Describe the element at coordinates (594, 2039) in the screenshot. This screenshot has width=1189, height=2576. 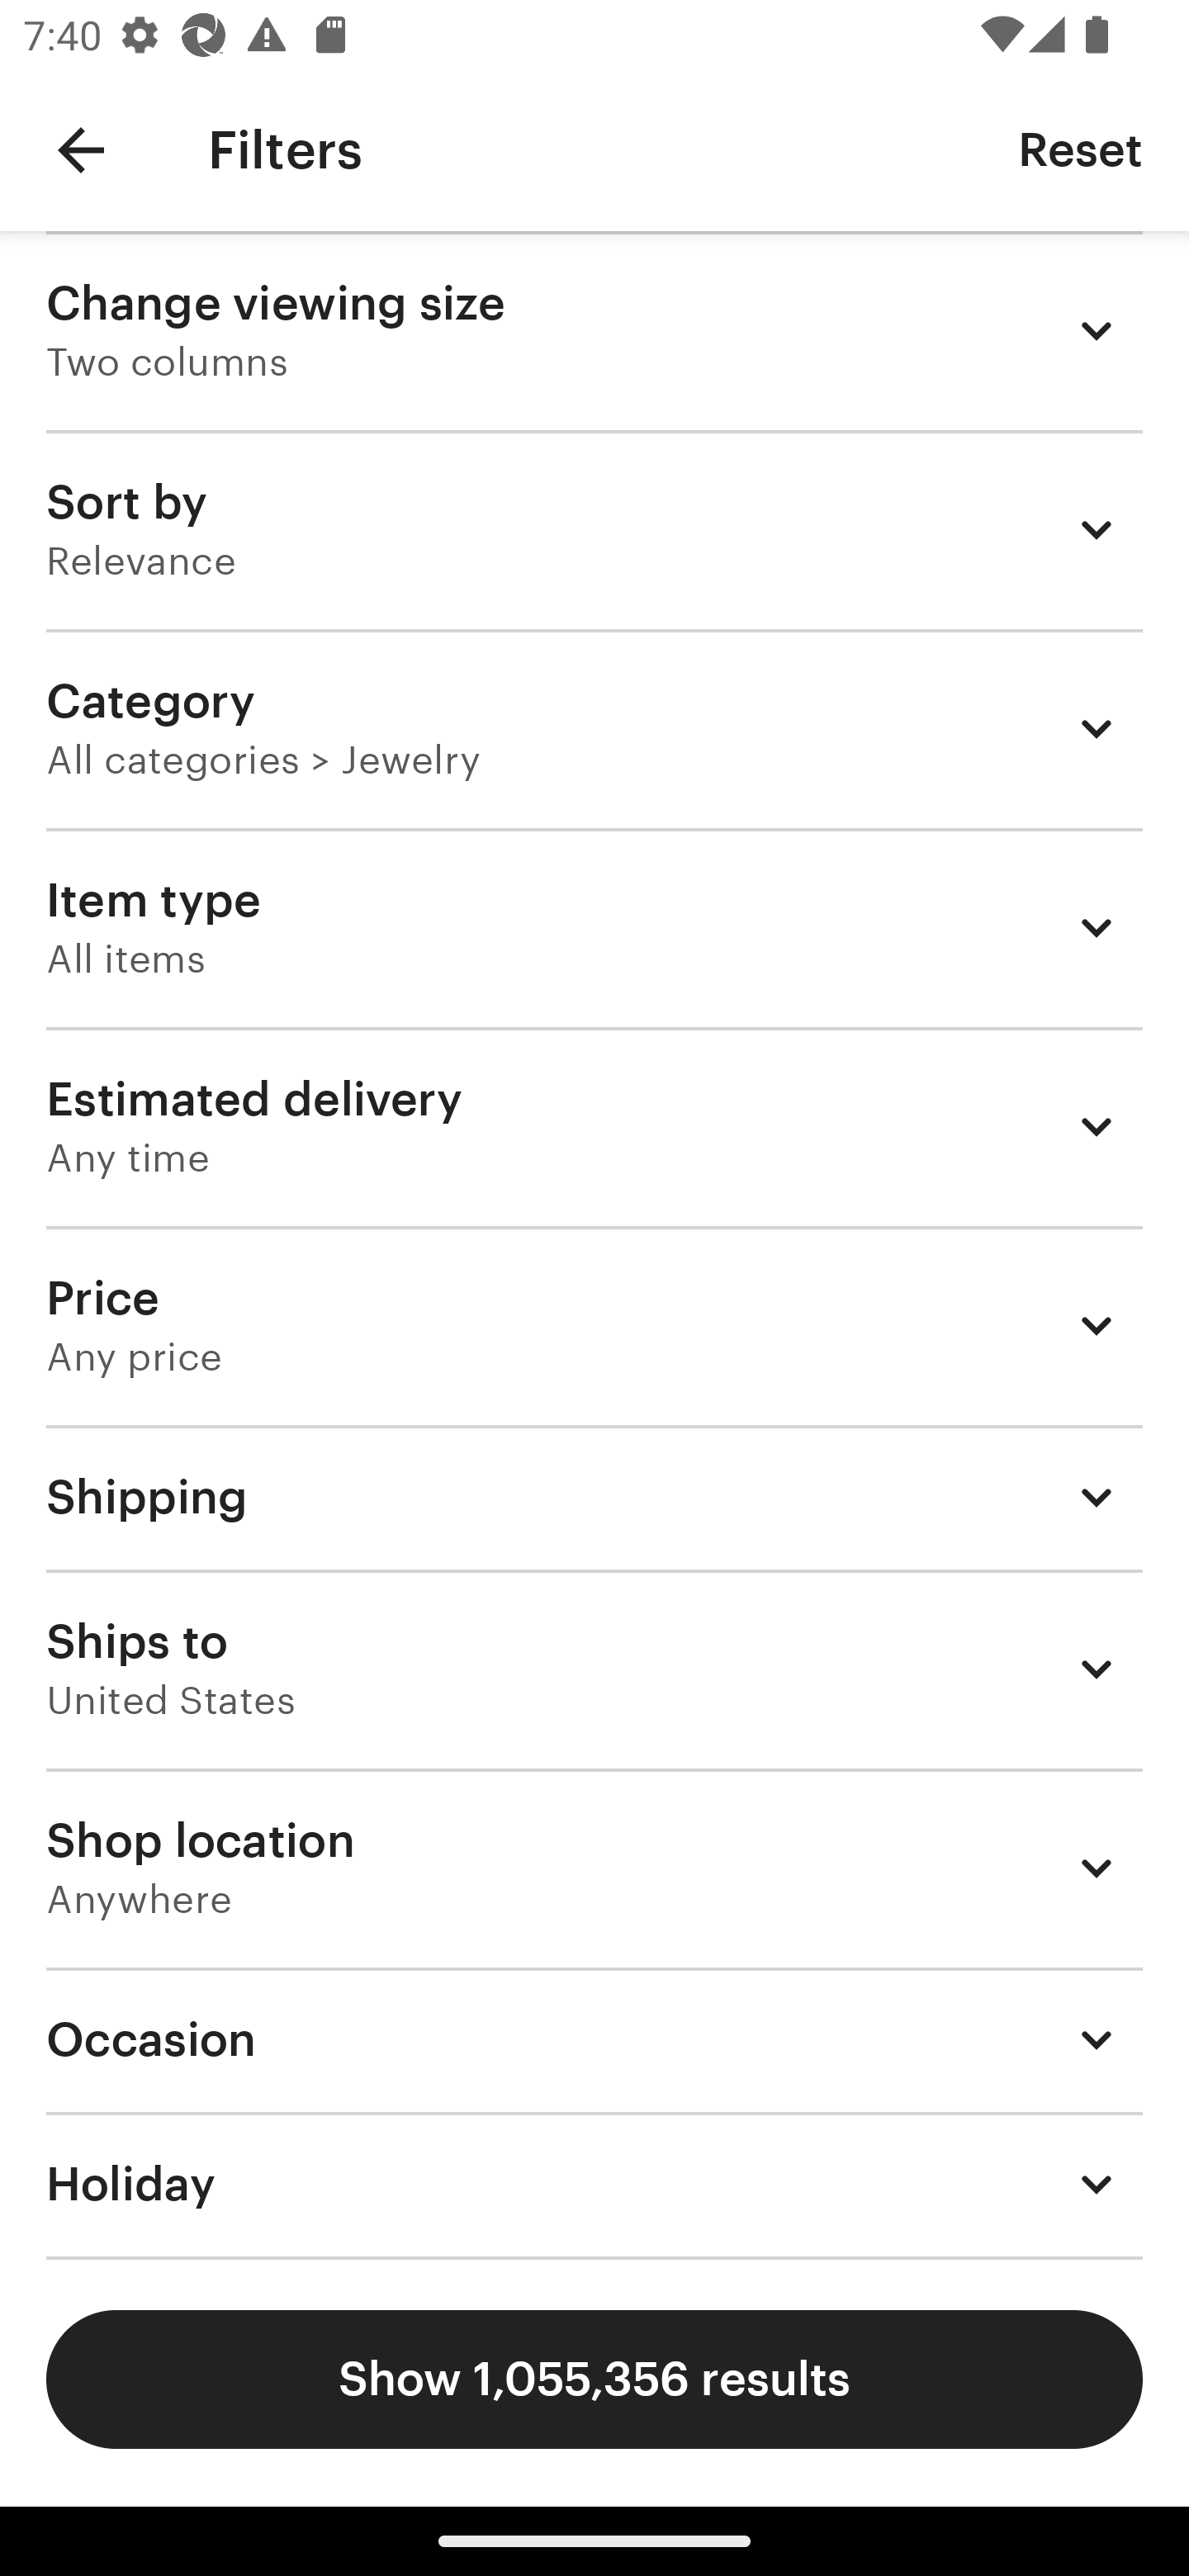
I see `Occasion` at that location.